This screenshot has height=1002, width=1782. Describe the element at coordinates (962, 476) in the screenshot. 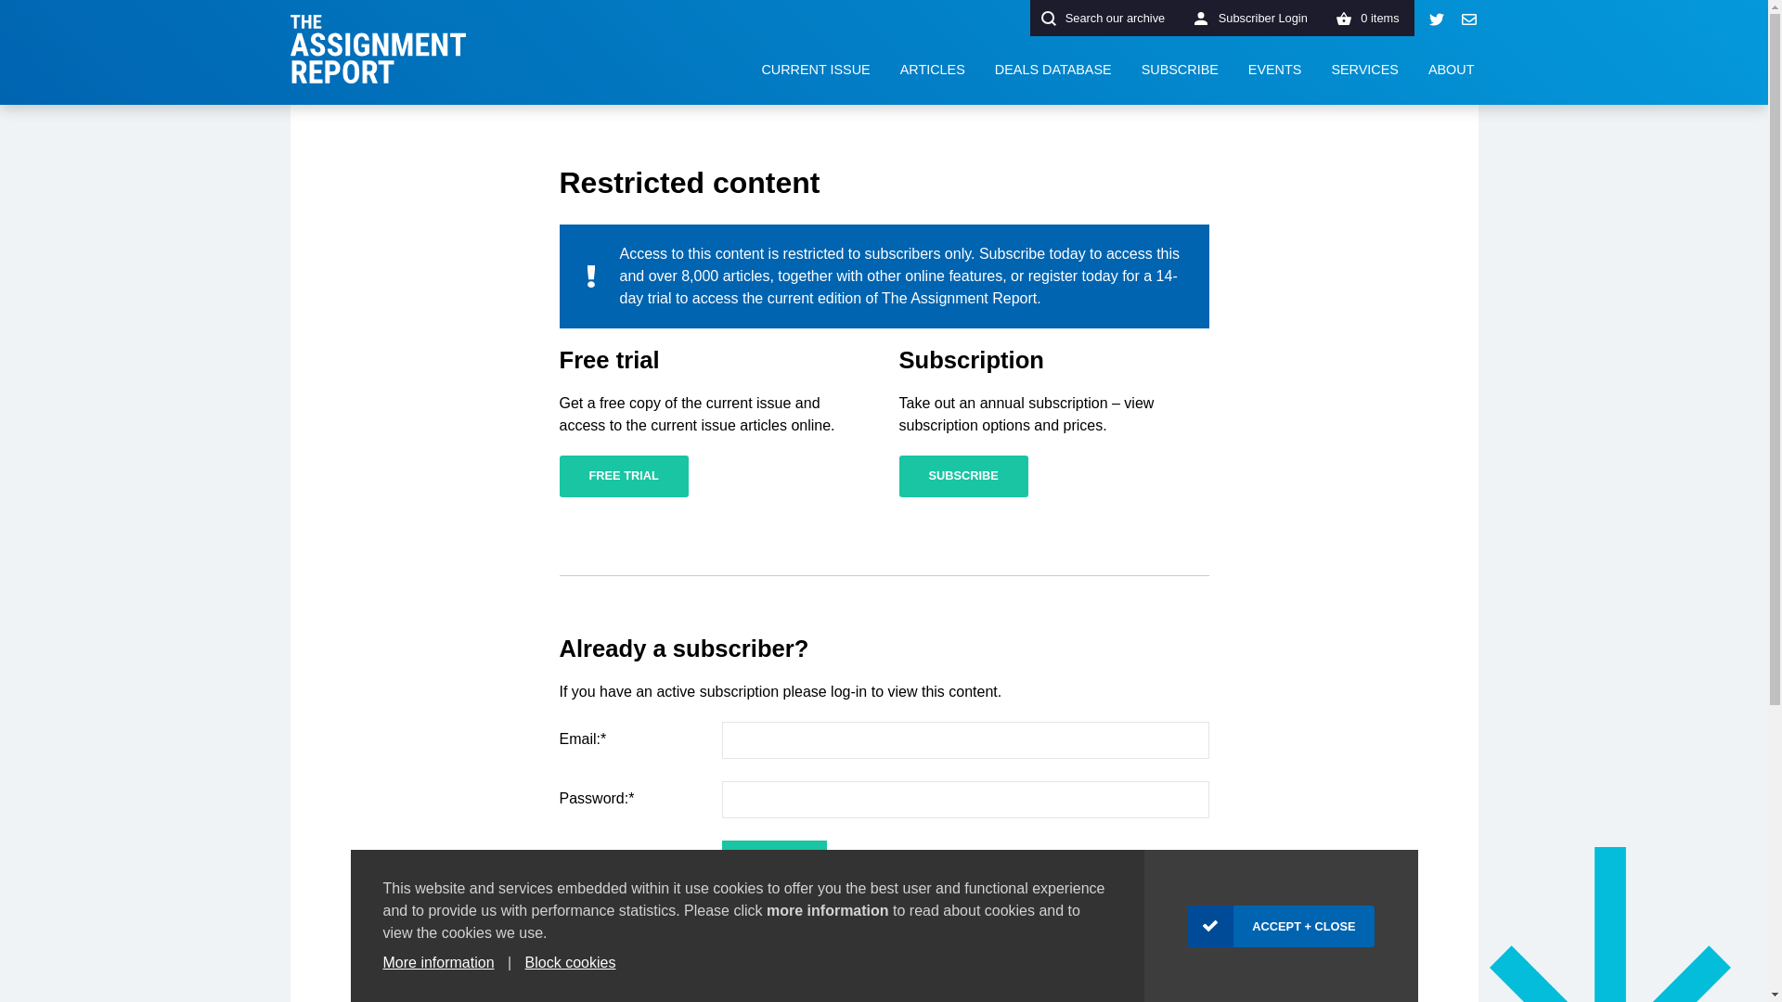

I see `SUBSCRIBE` at that location.